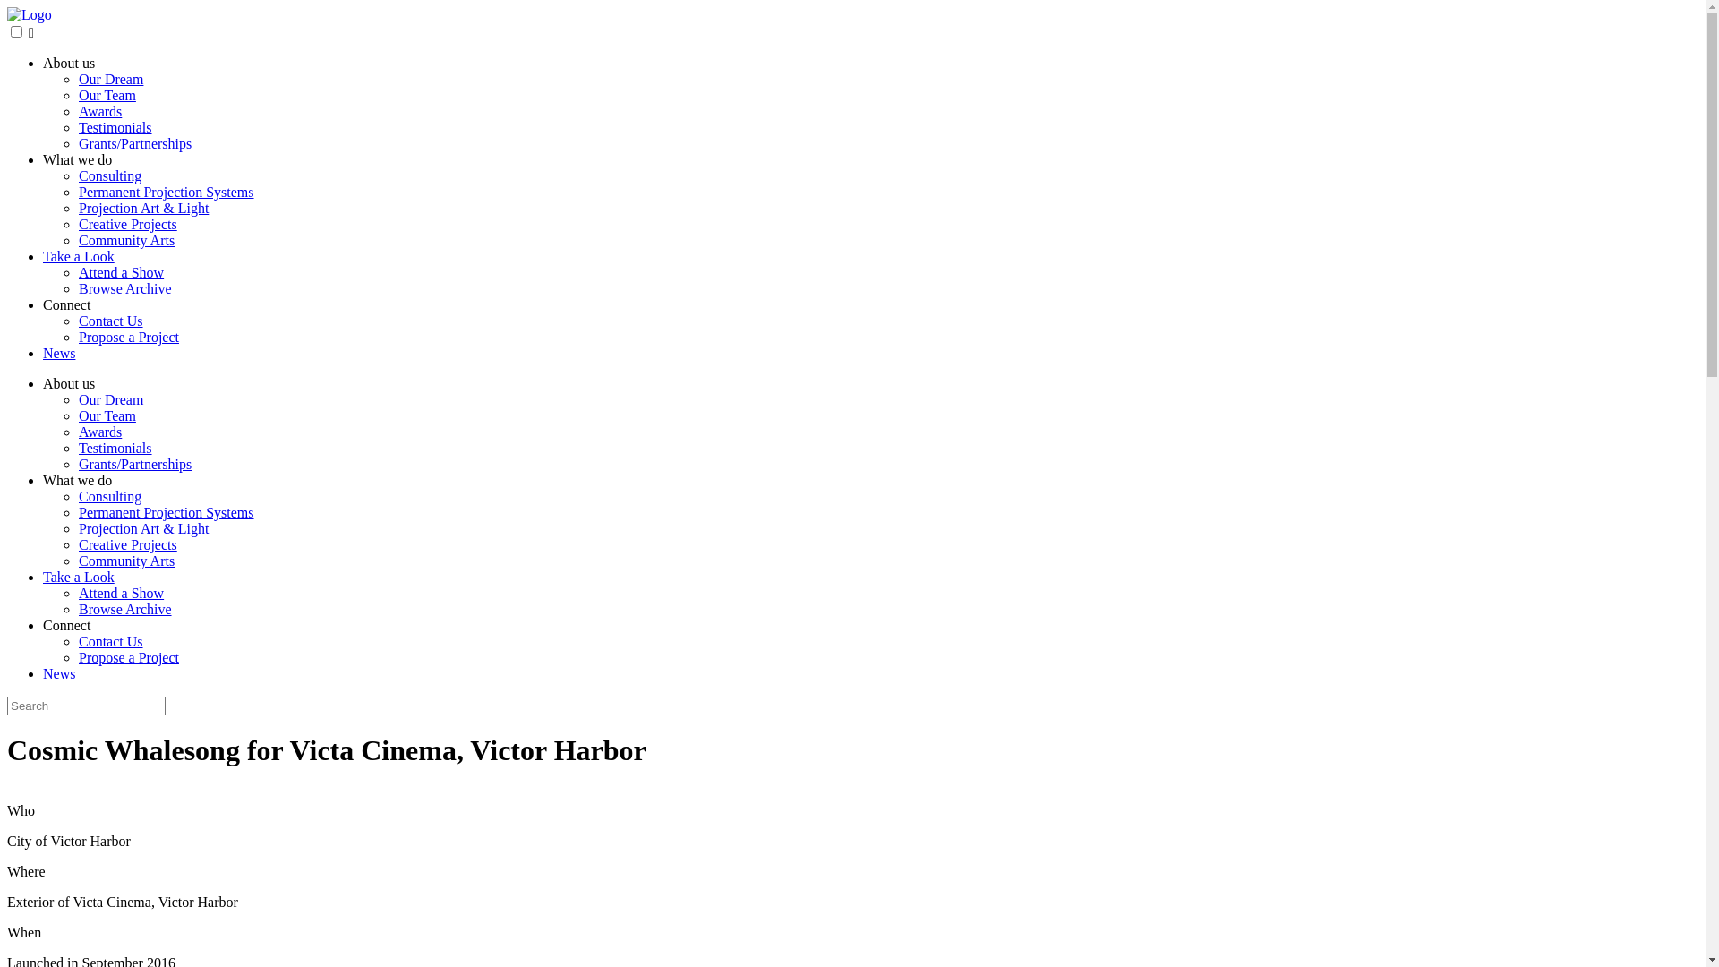 This screenshot has height=967, width=1719. Describe the element at coordinates (59, 353) in the screenshot. I see `News` at that location.